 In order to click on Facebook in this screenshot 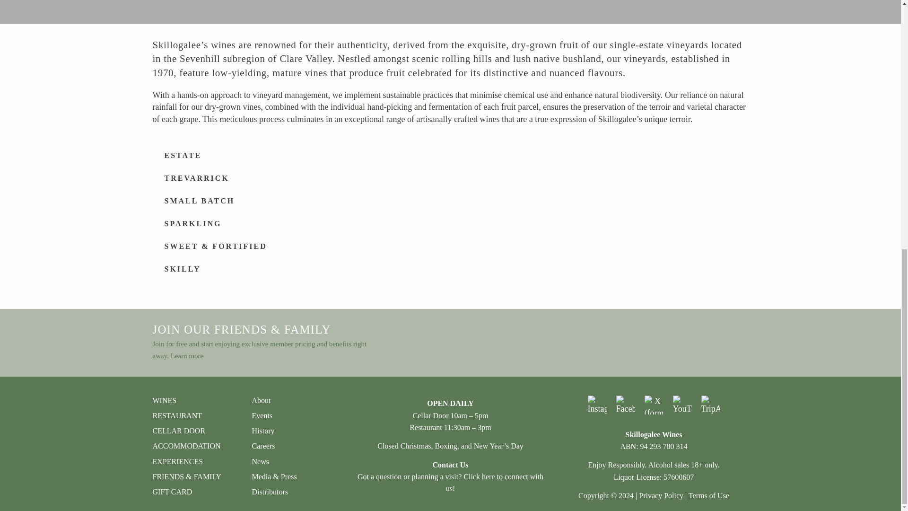, I will do `click(625, 405)`.